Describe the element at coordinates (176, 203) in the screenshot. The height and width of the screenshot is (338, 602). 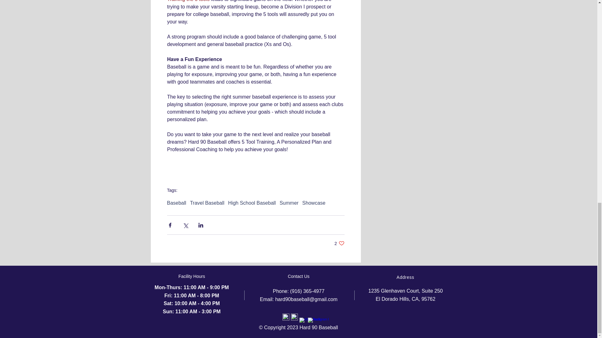
I see `Baseball` at that location.